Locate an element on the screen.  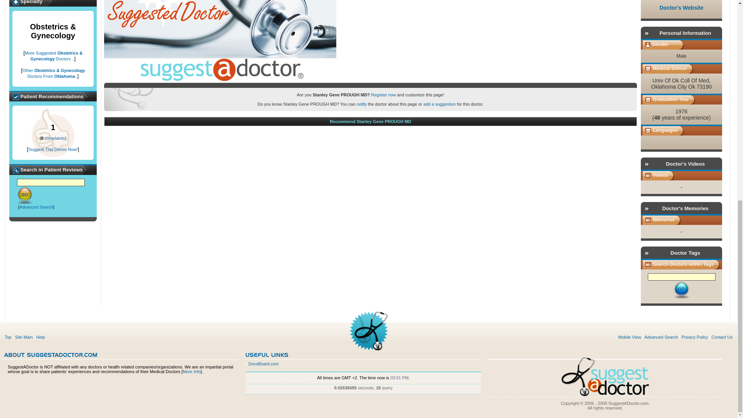
Advanced Search is located at coordinates (36, 207).